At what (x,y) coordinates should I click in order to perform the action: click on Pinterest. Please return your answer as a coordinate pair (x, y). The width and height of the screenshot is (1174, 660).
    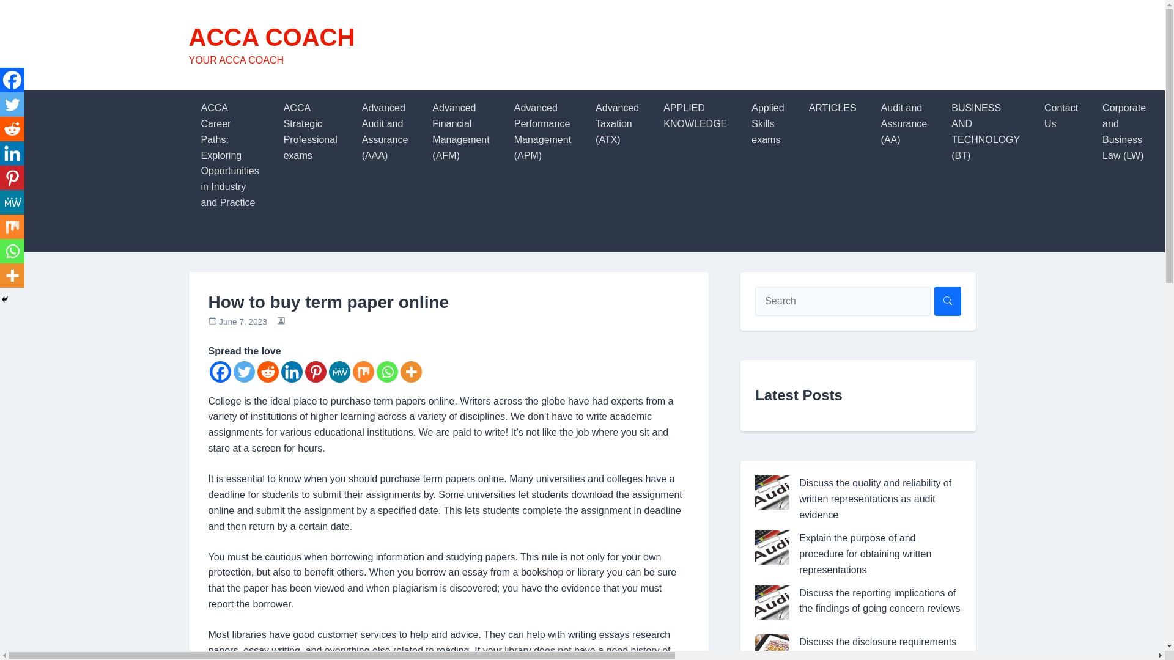
    Looking at the image, I should click on (315, 372).